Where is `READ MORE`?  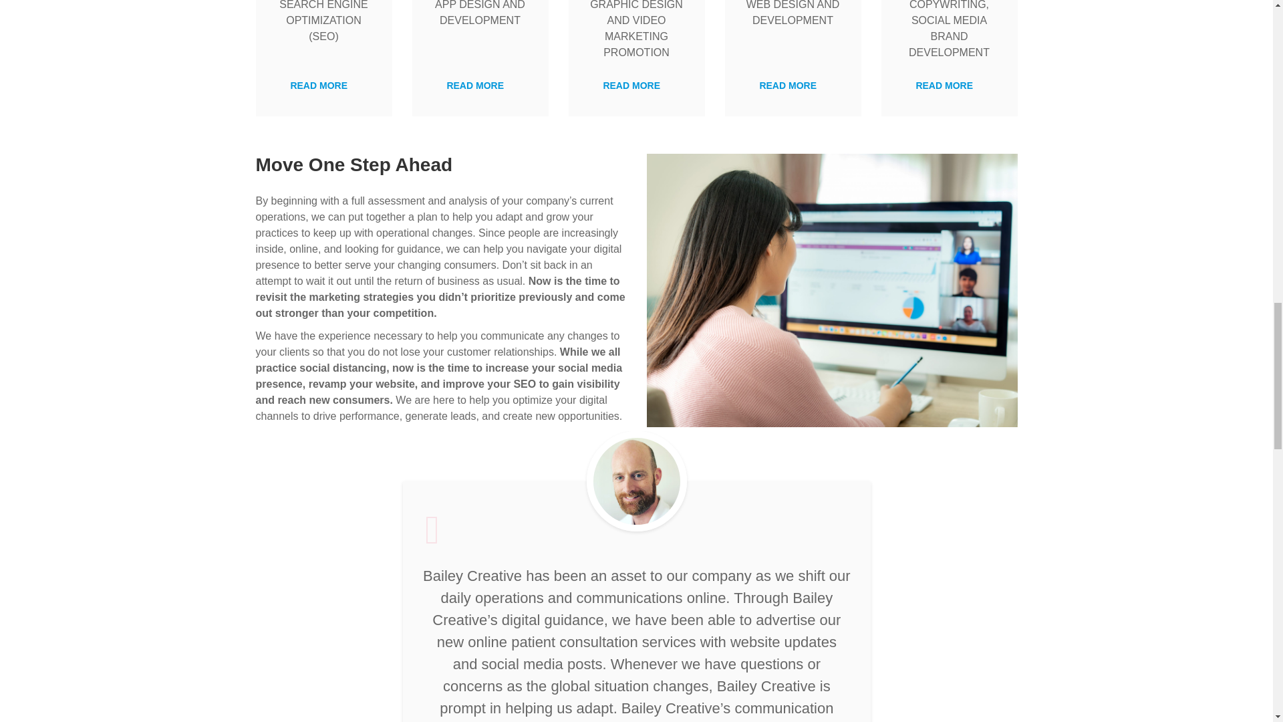 READ MORE is located at coordinates (793, 86).